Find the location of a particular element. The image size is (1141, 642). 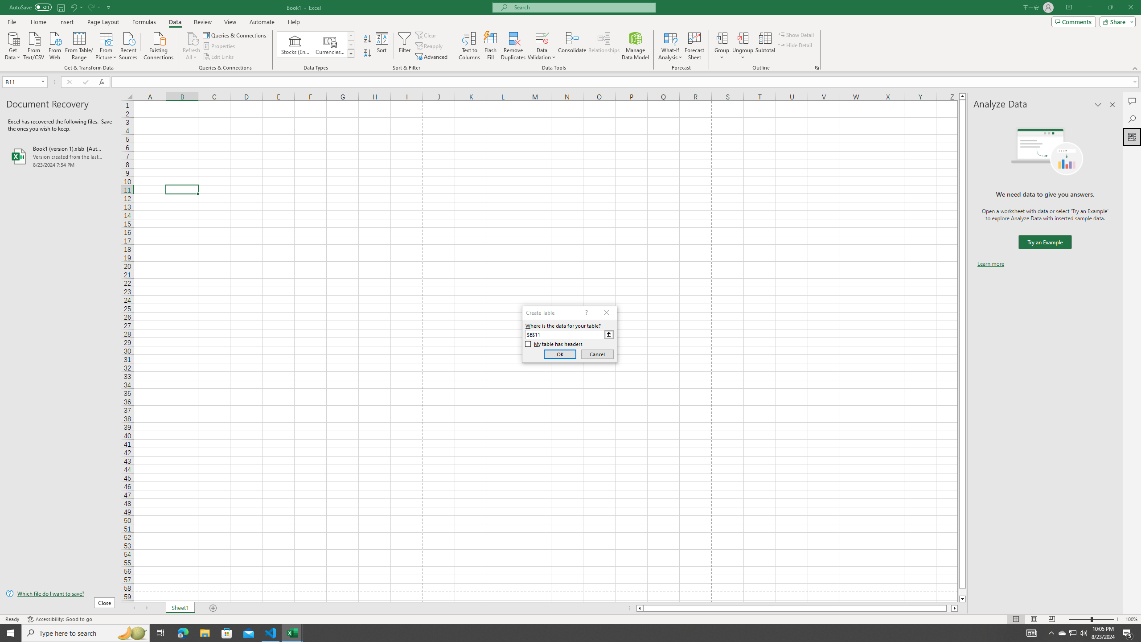

Review is located at coordinates (202, 22).